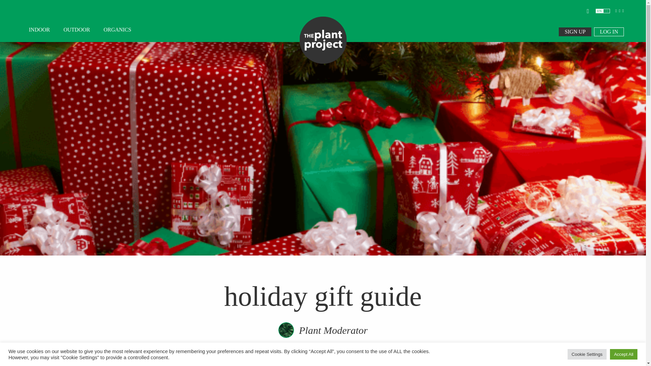 The height and width of the screenshot is (366, 651). What do you see at coordinates (607, 11) in the screenshot?
I see `FR` at bounding box center [607, 11].